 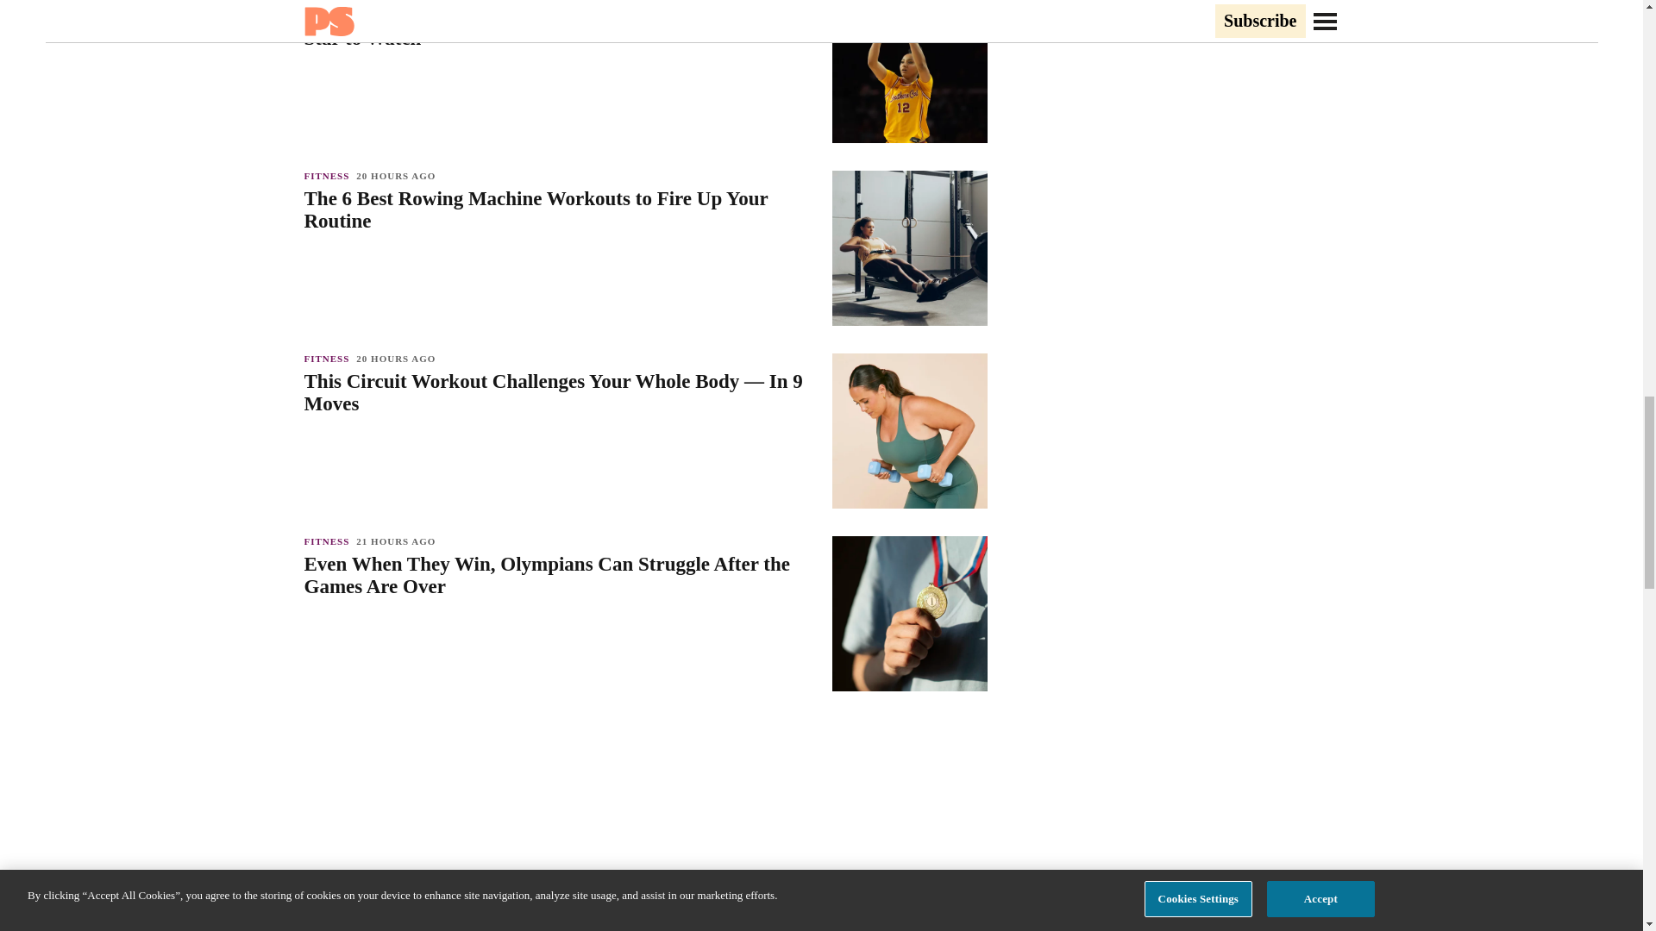 I want to click on FITNESS, so click(x=329, y=359).